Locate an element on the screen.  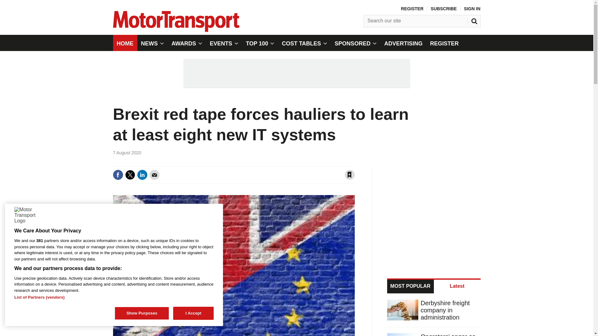
Share this on Twitter is located at coordinates (130, 175).